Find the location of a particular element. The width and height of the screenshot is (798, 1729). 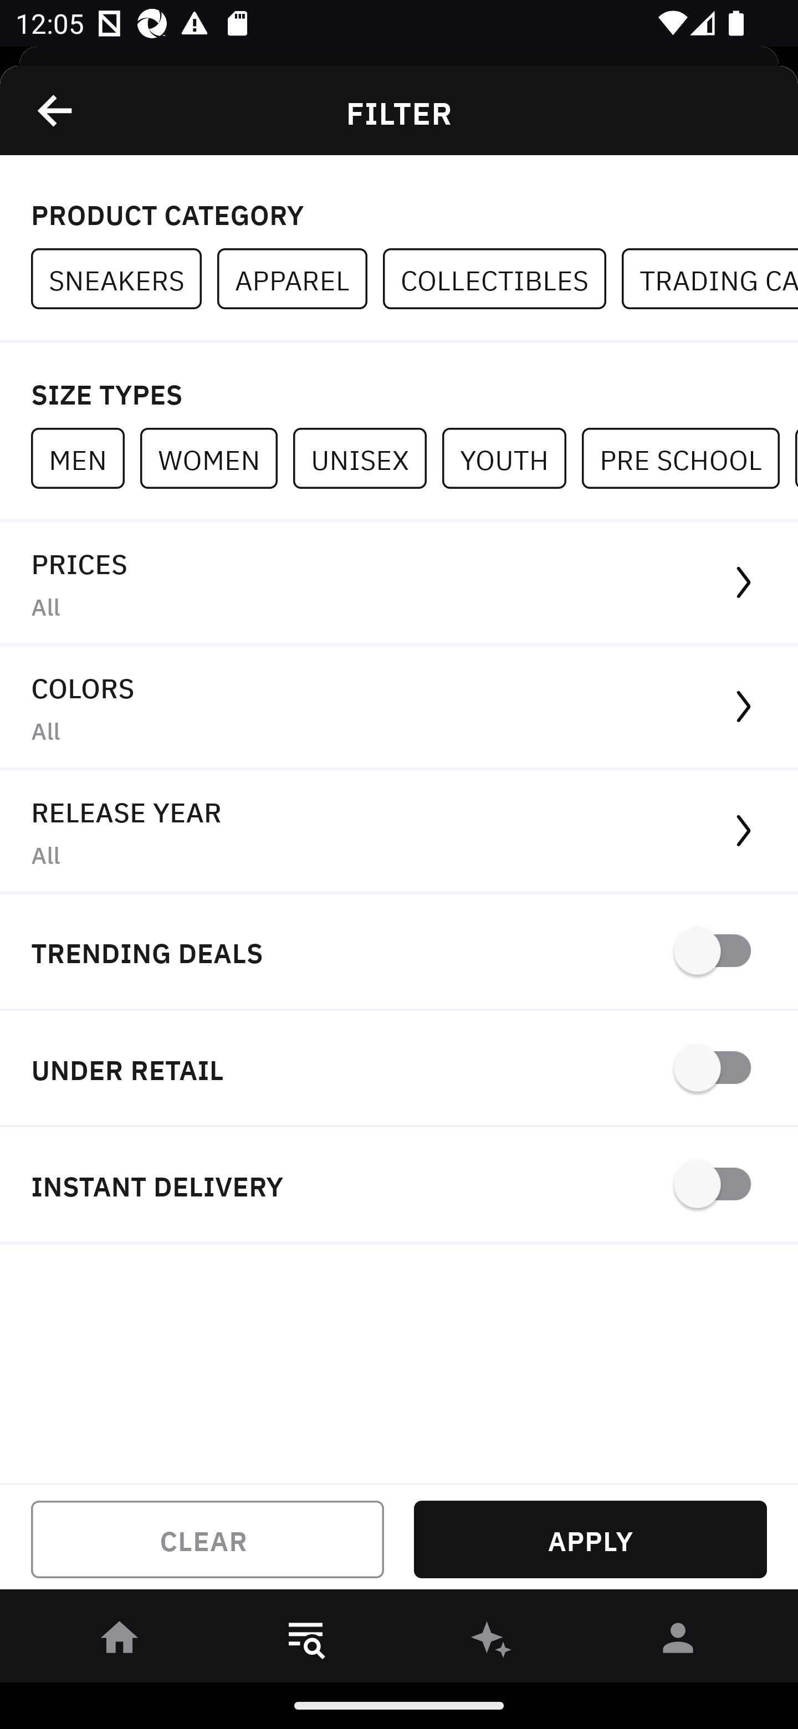

TRENDING DEALS is located at coordinates (399, 953).